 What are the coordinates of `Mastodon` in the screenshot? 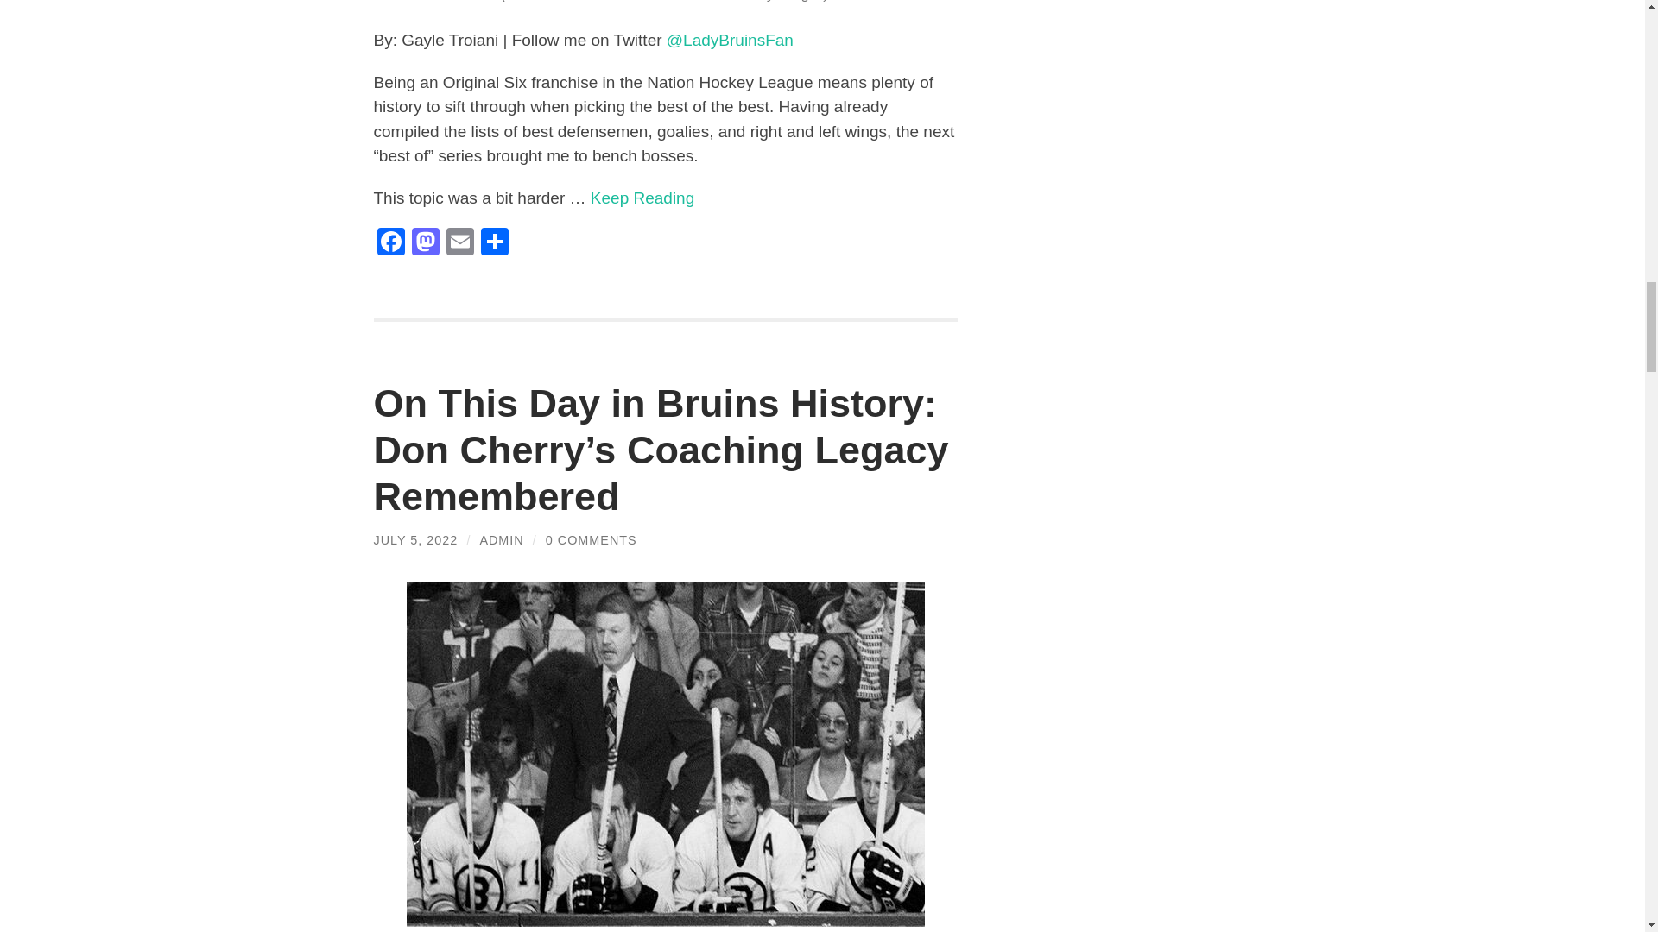 It's located at (425, 243).